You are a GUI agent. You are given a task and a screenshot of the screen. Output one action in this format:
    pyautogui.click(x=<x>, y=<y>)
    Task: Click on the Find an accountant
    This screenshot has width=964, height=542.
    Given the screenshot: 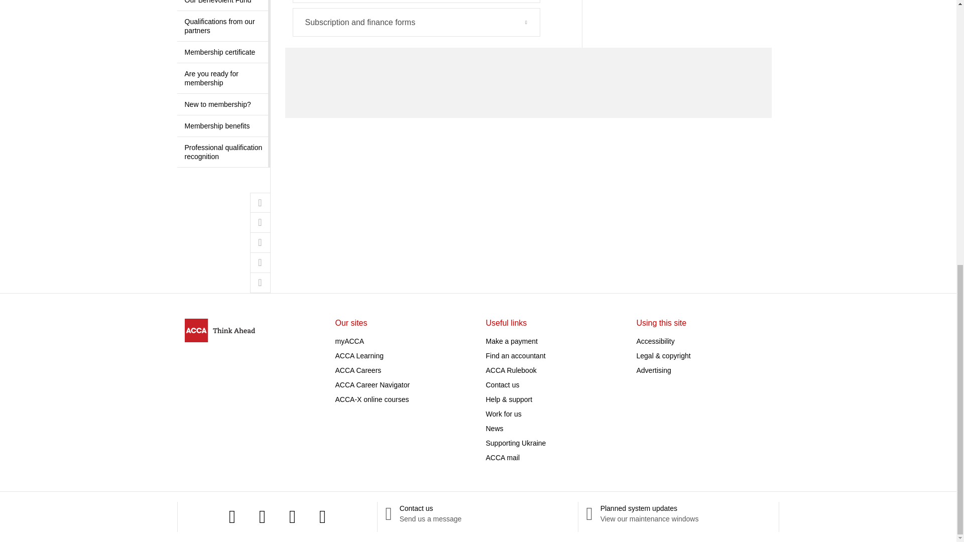 What is the action you would take?
    pyautogui.click(x=515, y=355)
    